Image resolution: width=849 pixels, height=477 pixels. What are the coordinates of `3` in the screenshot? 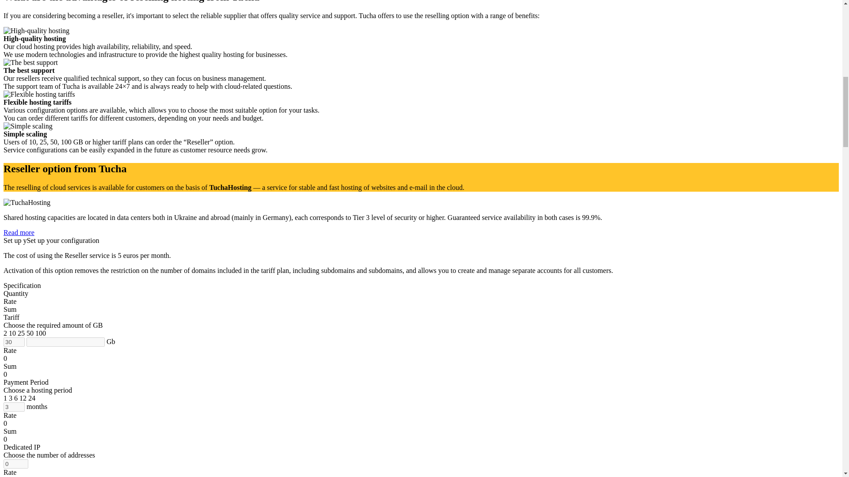 It's located at (14, 406).